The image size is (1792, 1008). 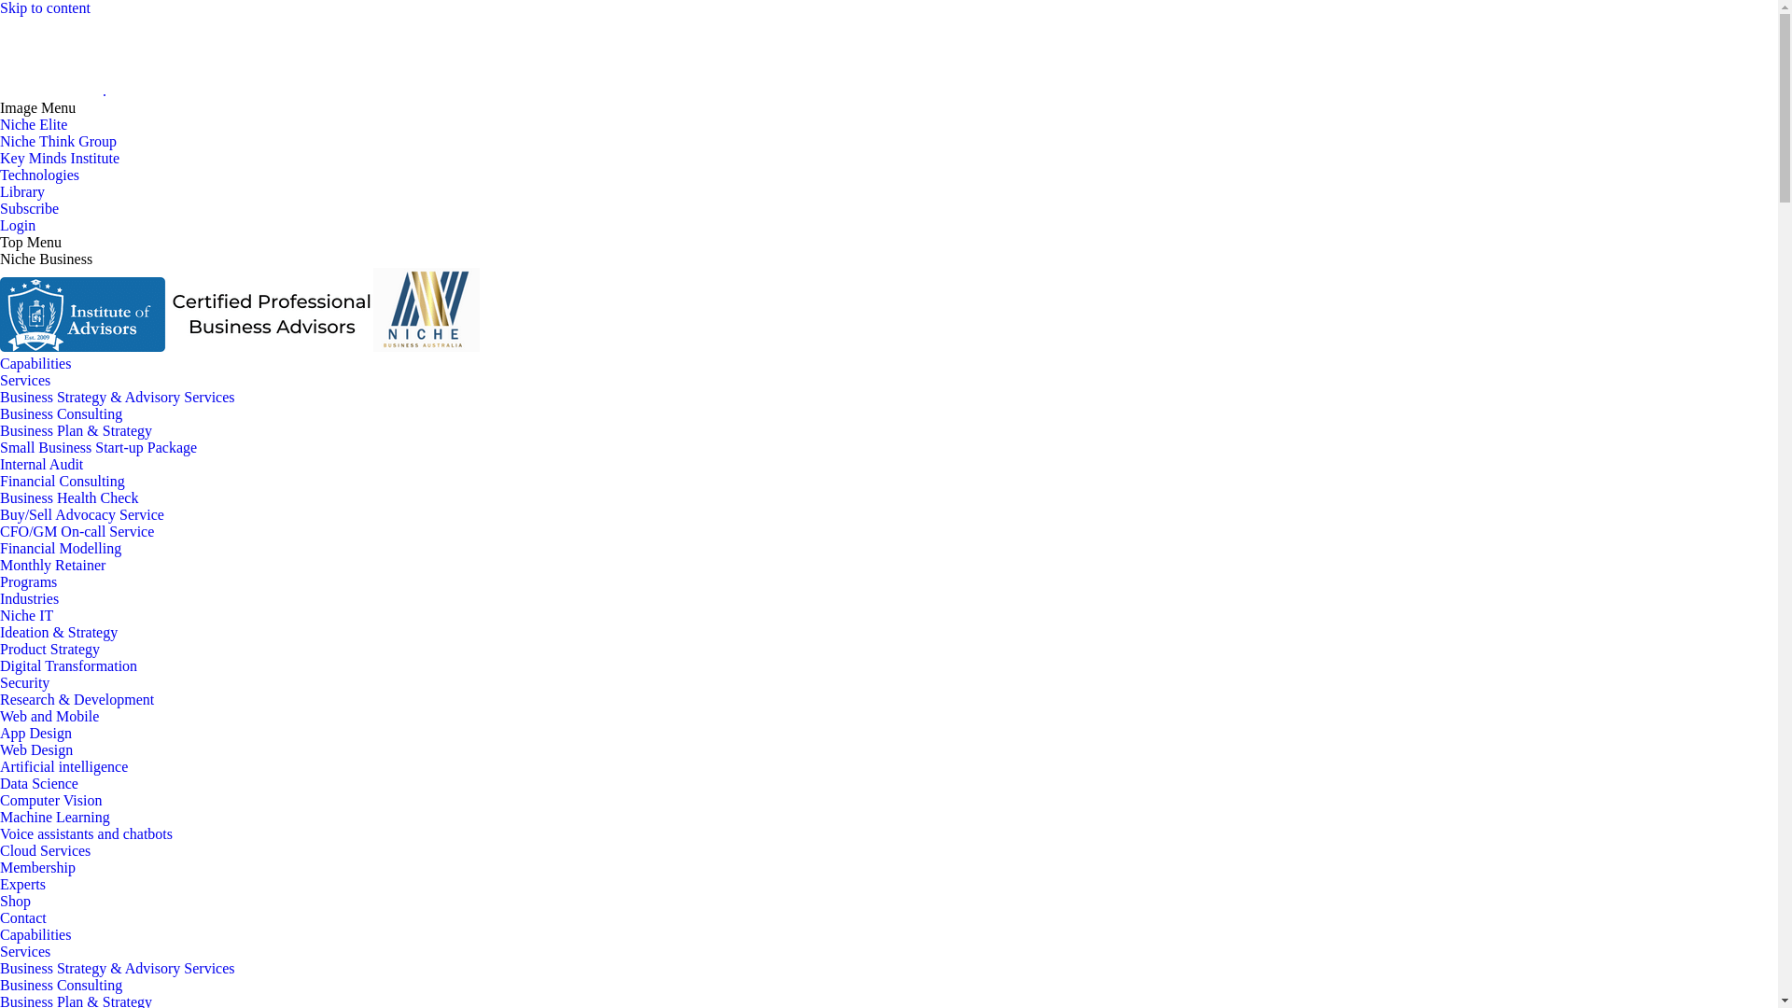 I want to click on Niche Think Group, so click(x=58, y=142).